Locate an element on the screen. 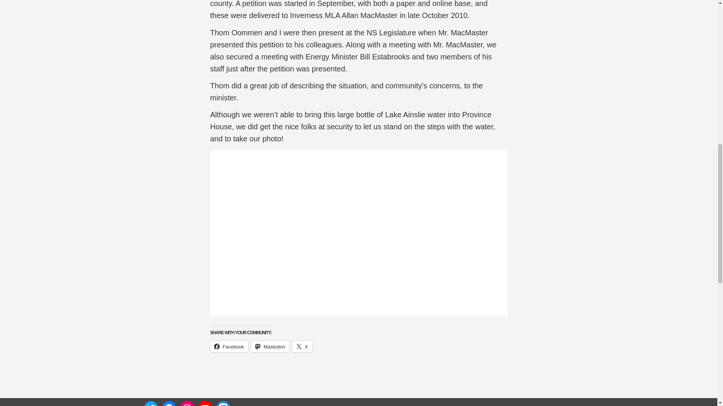 Image resolution: width=723 pixels, height=406 pixels. Facebook is located at coordinates (229, 347).